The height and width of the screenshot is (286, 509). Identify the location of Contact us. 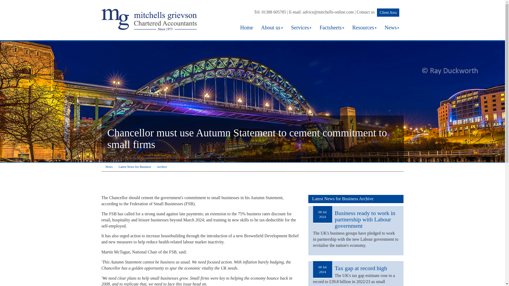
(366, 12).